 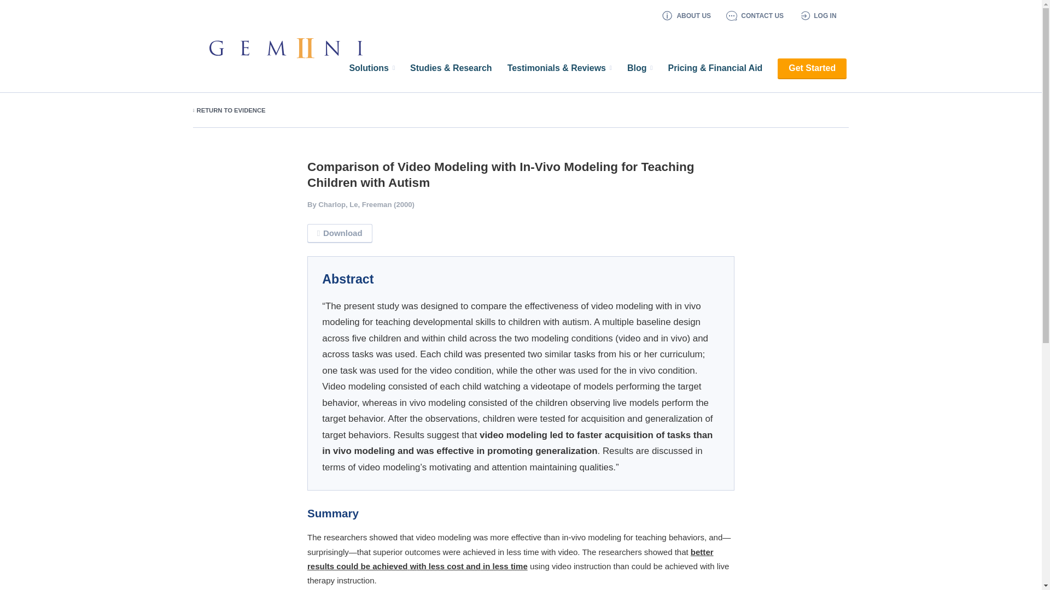 What do you see at coordinates (812, 68) in the screenshot?
I see `Get Started` at bounding box center [812, 68].